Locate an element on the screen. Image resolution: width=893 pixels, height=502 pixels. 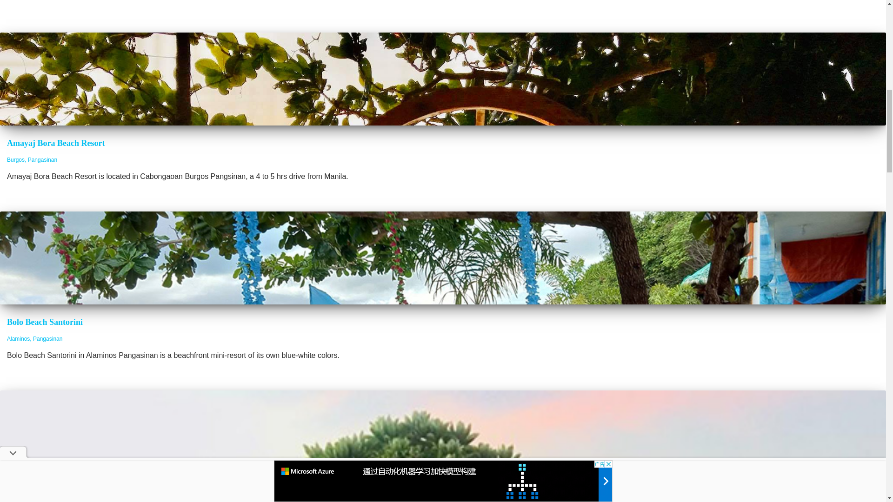
Burgos, Pangasinan is located at coordinates (32, 160).